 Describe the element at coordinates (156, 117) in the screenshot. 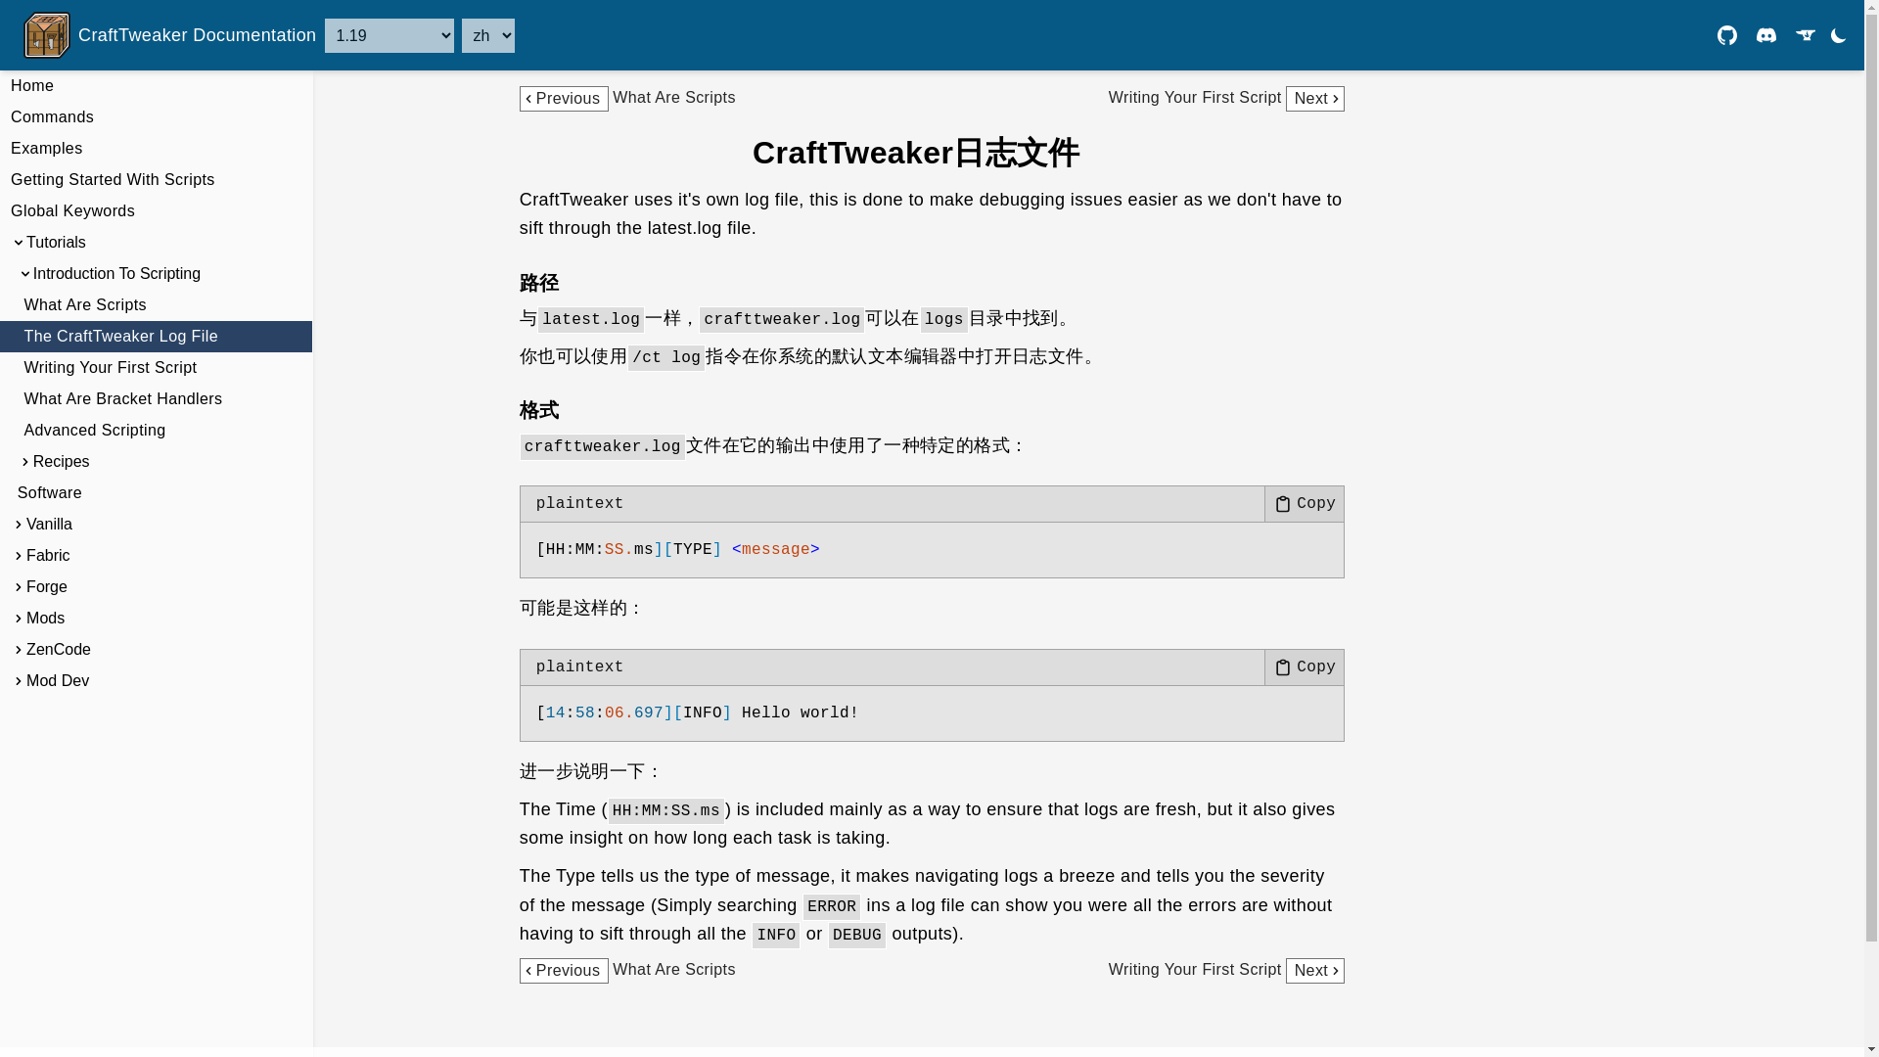

I see `Commands` at that location.